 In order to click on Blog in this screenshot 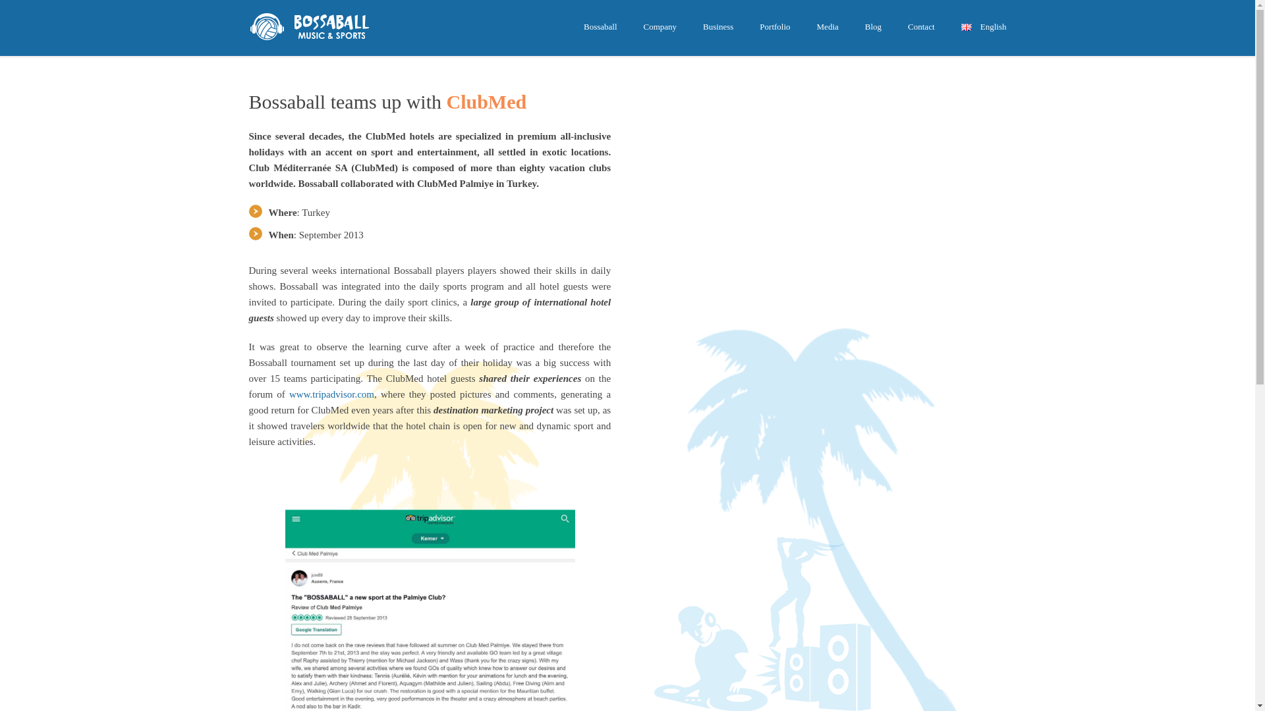, I will do `click(872, 28)`.